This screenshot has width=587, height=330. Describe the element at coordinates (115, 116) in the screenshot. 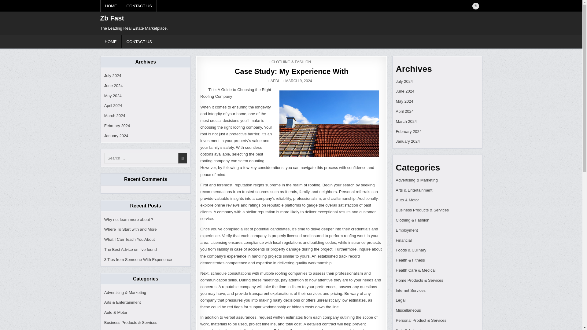

I see `March 2024` at that location.